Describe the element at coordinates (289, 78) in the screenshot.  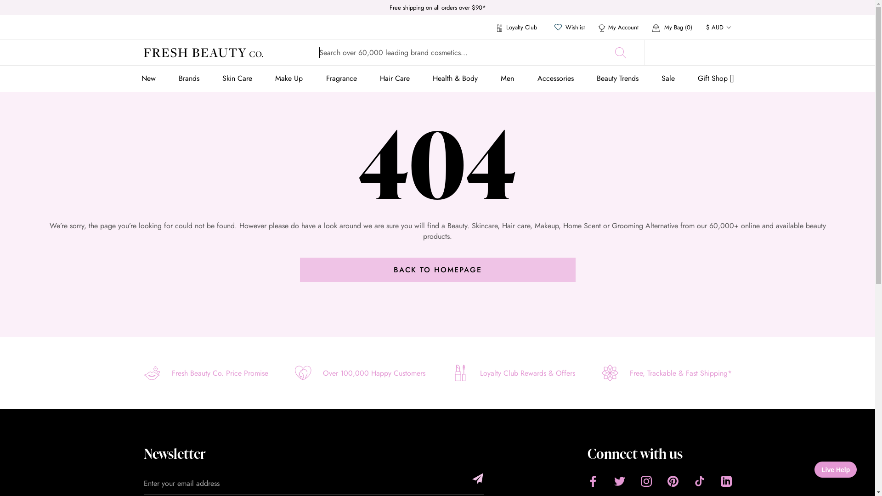
I see `Make Up
Make Up` at that location.